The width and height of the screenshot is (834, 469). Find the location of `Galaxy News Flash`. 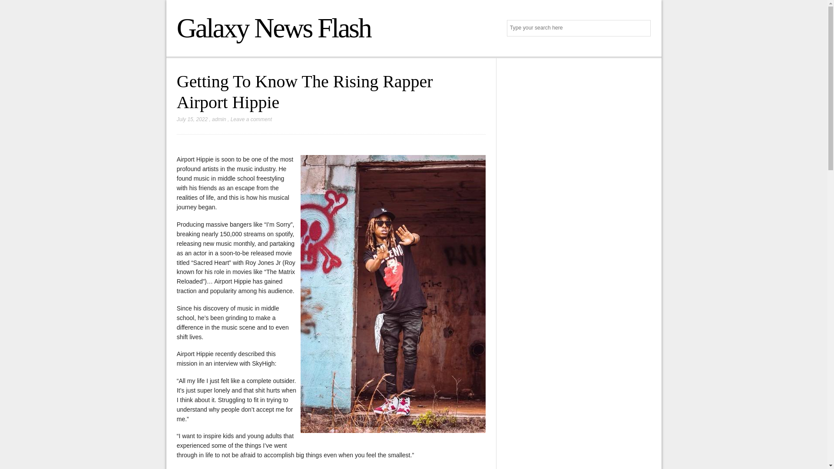

Galaxy News Flash is located at coordinates (274, 28).